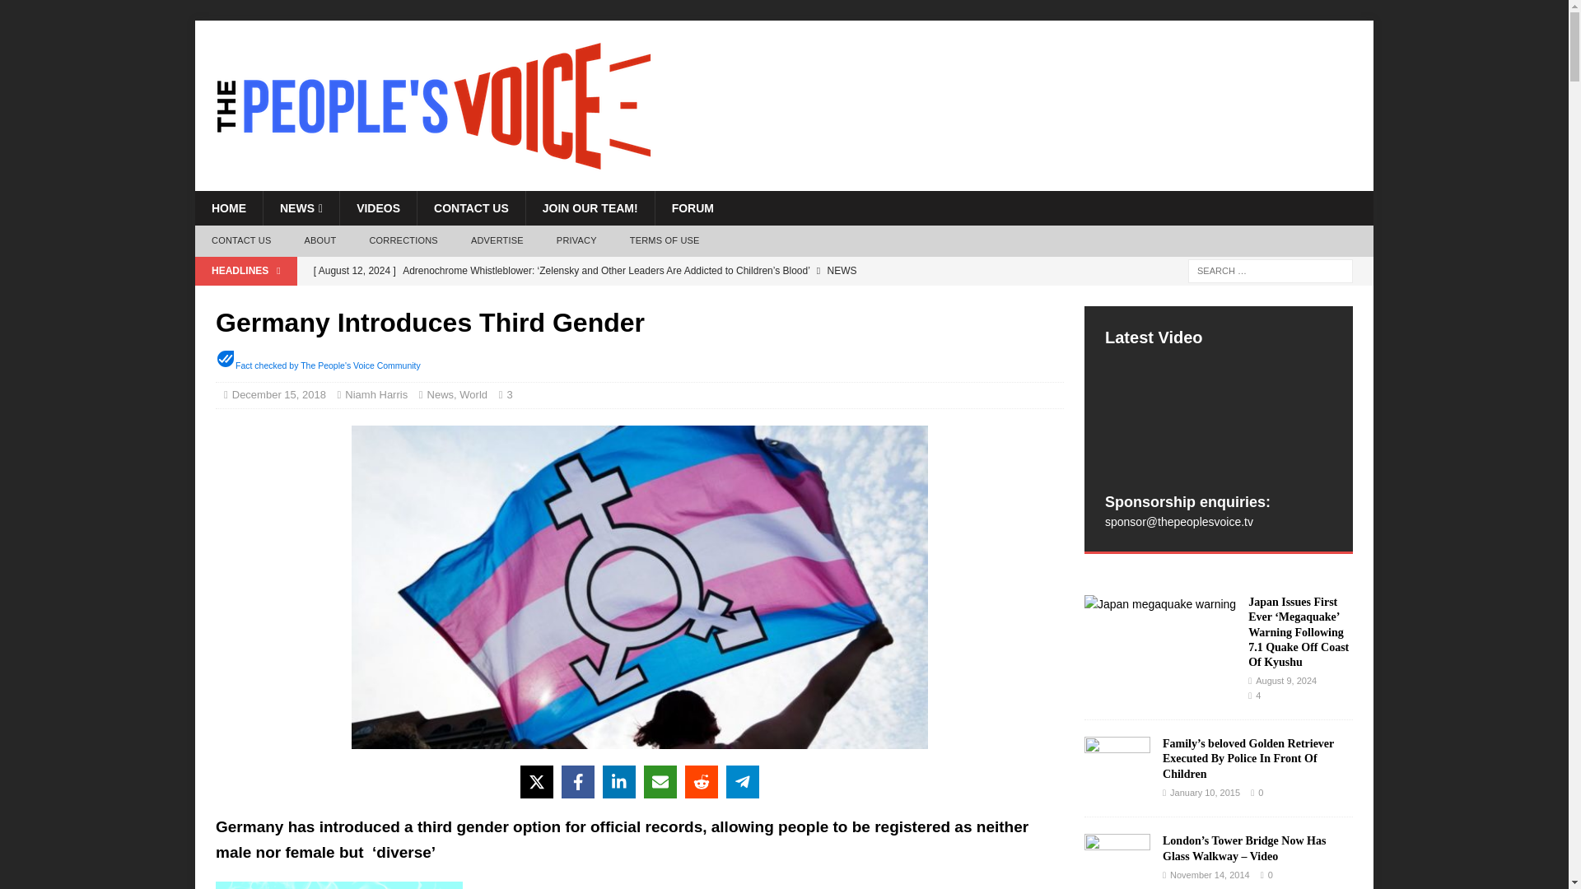 The image size is (1581, 889). Describe the element at coordinates (328, 365) in the screenshot. I see `Fact checked by The People's Voice Community` at that location.